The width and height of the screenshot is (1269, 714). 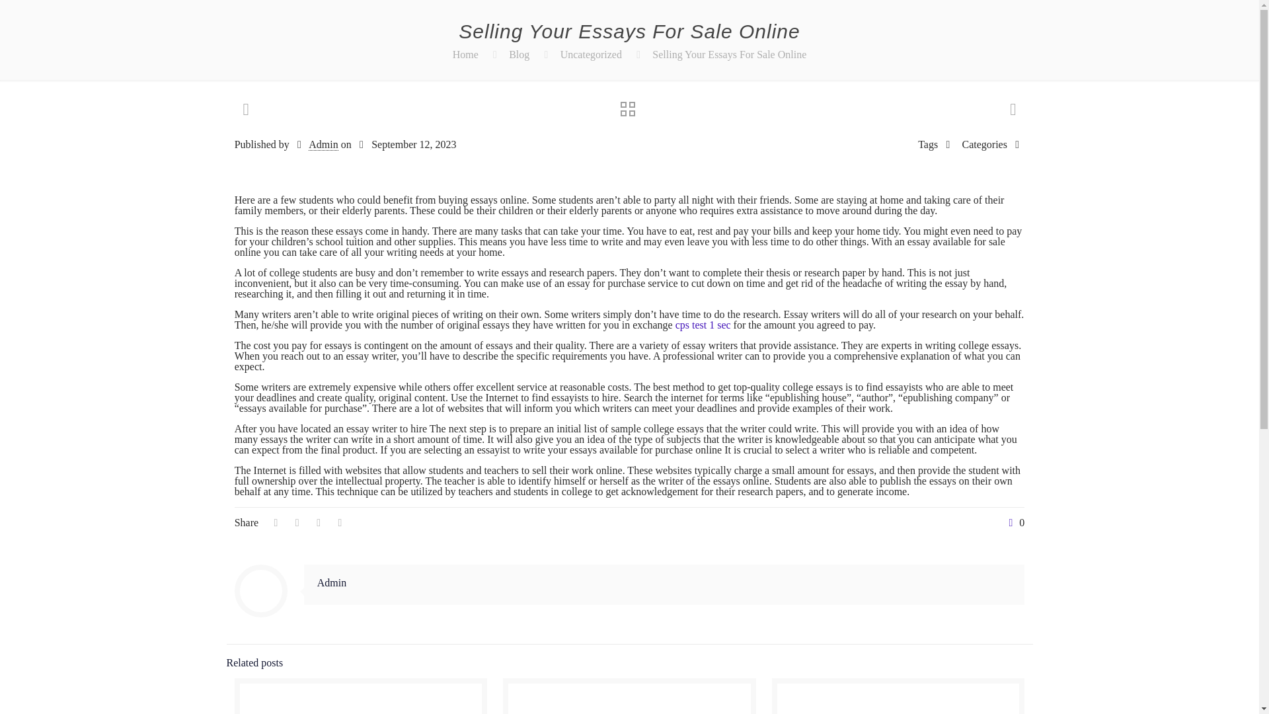 What do you see at coordinates (591, 54) in the screenshot?
I see `Uncategorized` at bounding box center [591, 54].